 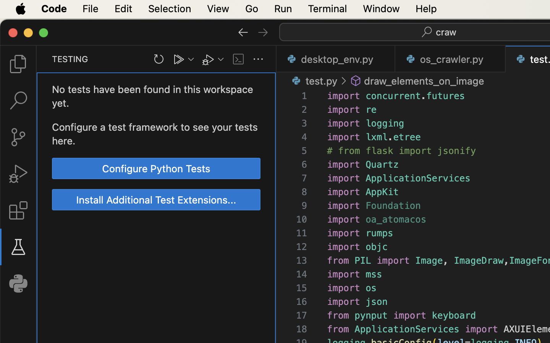 I want to click on 0 , so click(x=18, y=174).